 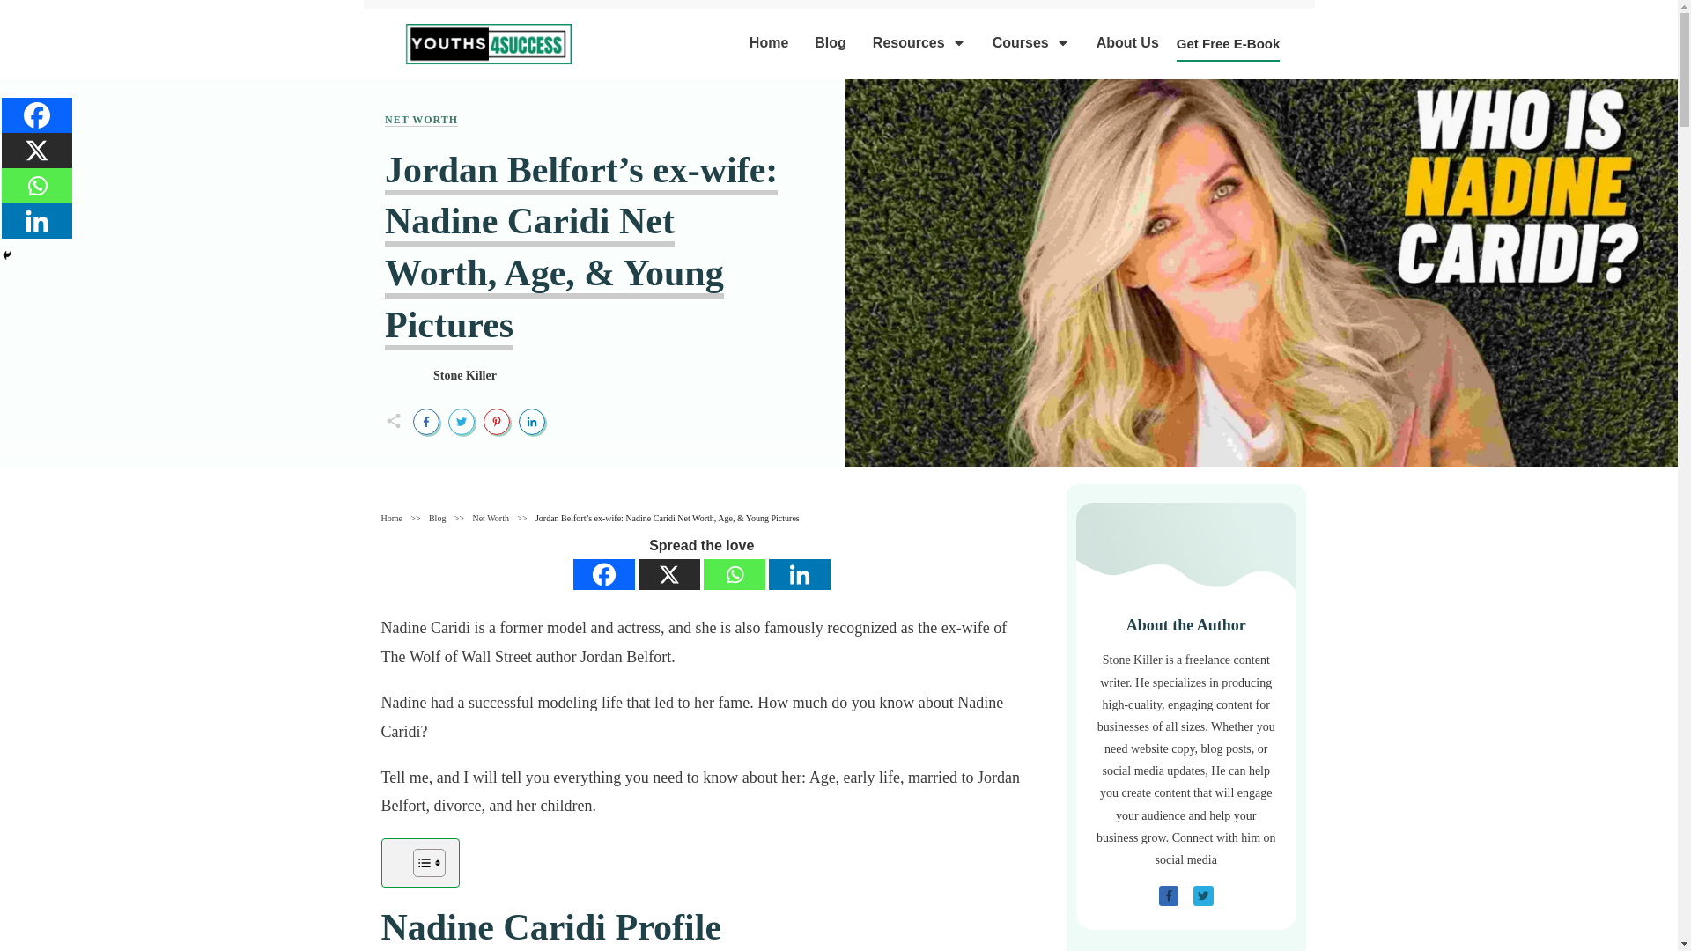 I want to click on NET WORTH, so click(x=421, y=120).